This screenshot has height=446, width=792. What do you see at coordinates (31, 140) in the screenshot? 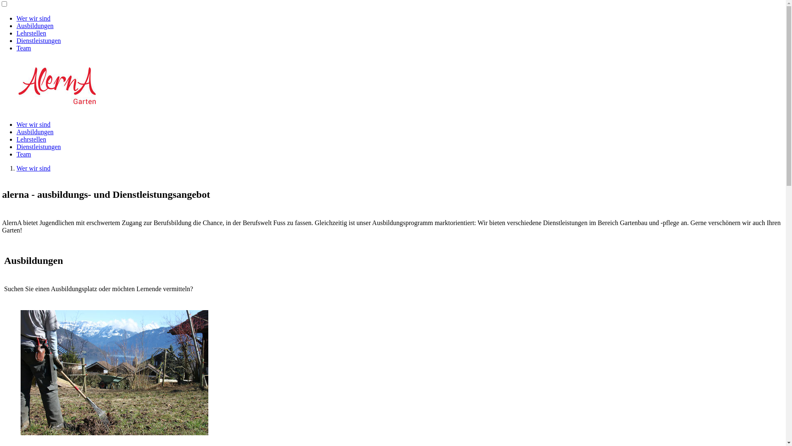
I see `Lehrstellen` at bounding box center [31, 140].